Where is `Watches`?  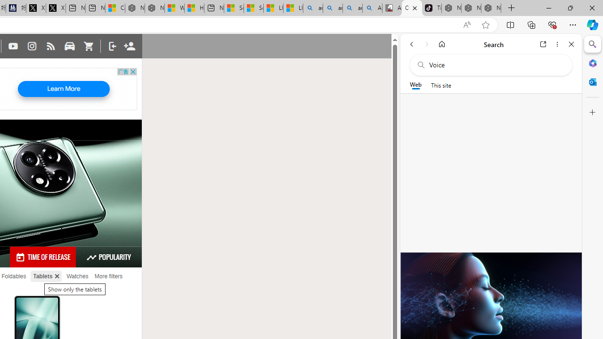
Watches is located at coordinates (77, 276).